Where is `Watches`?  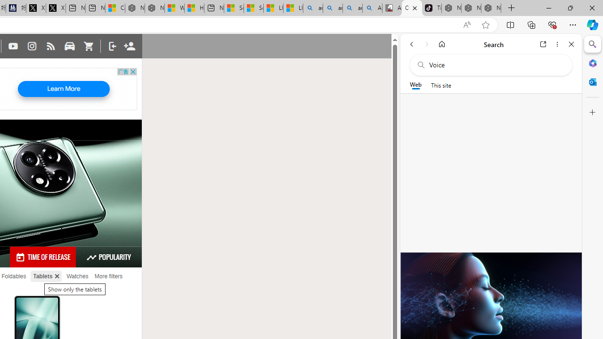
Watches is located at coordinates (77, 276).